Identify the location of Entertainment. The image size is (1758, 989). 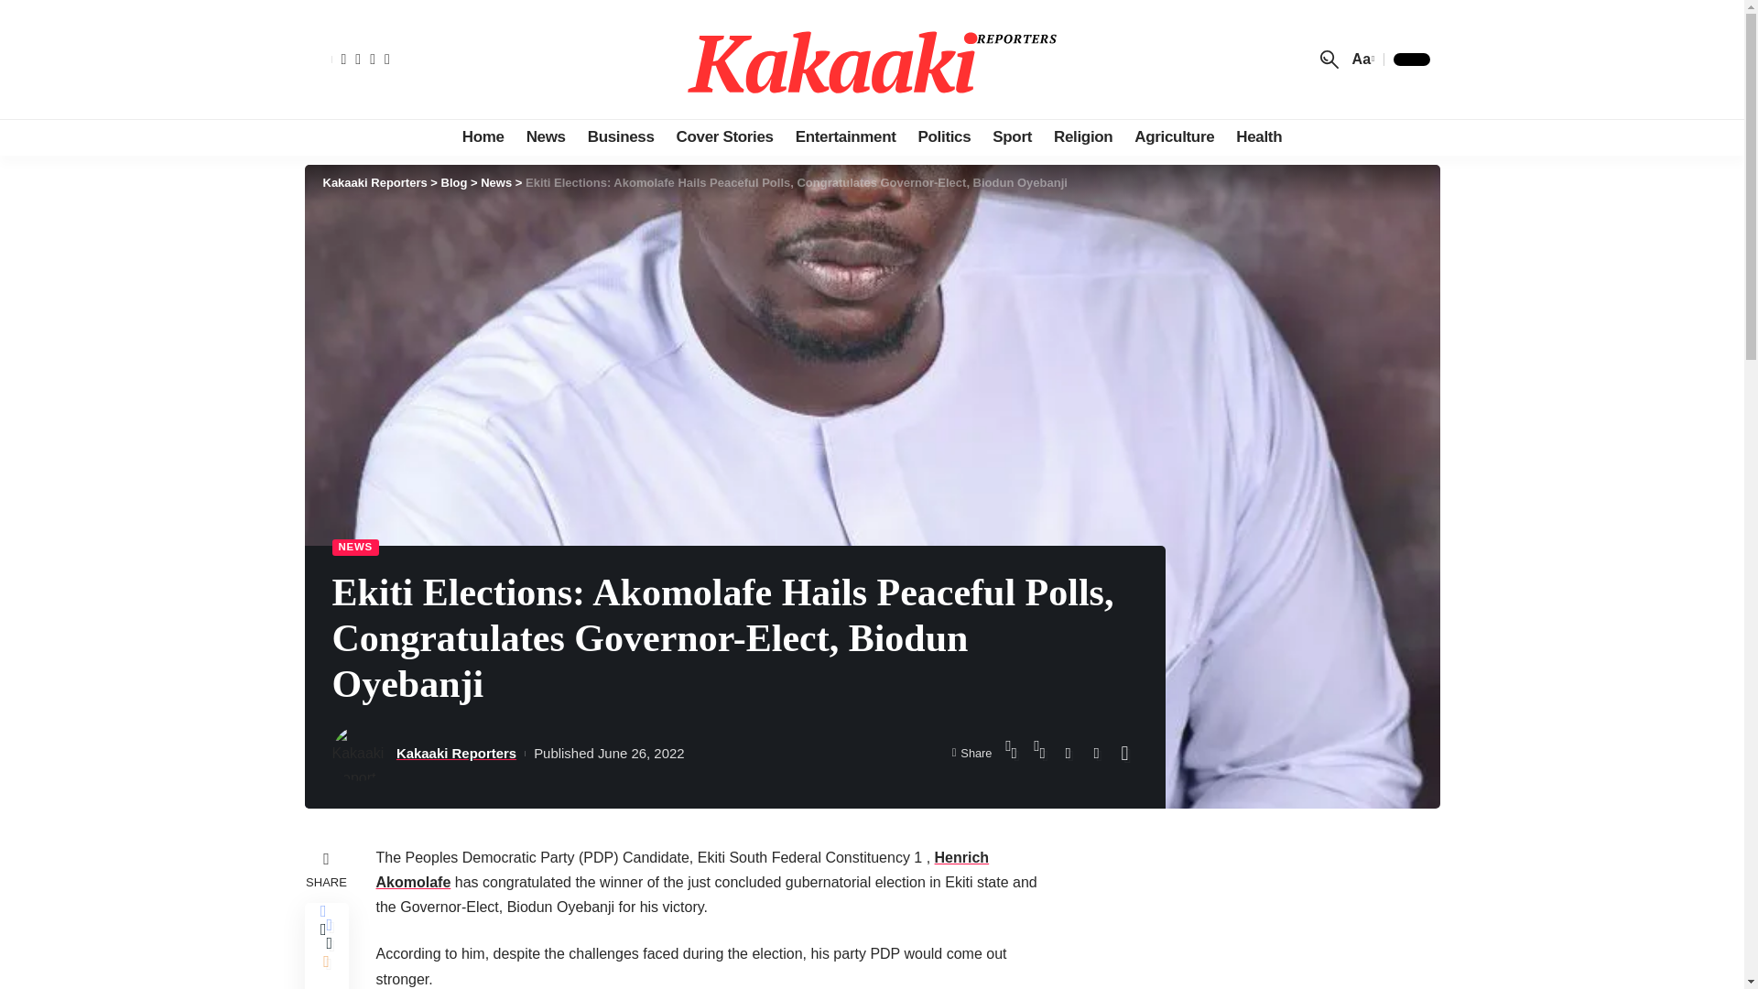
(845, 136).